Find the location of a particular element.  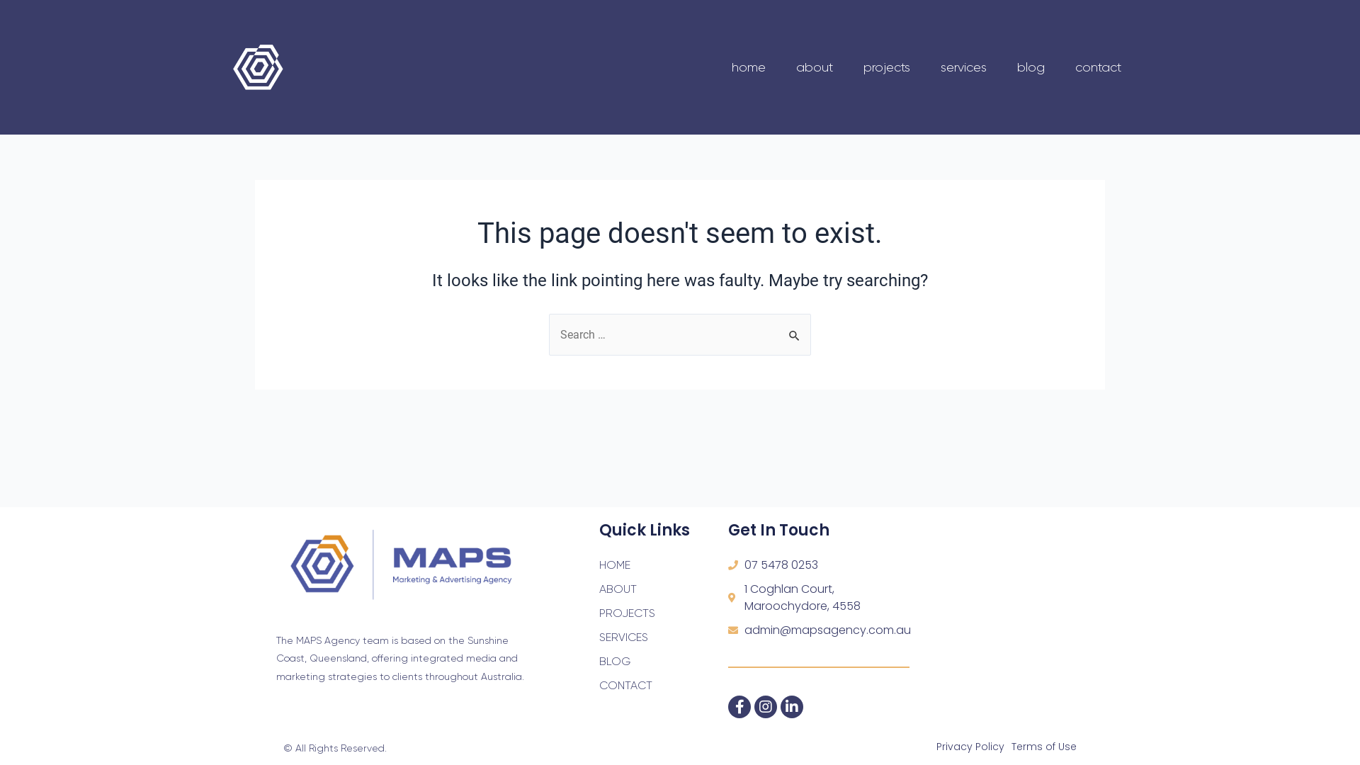

ABOUT is located at coordinates (664, 589).